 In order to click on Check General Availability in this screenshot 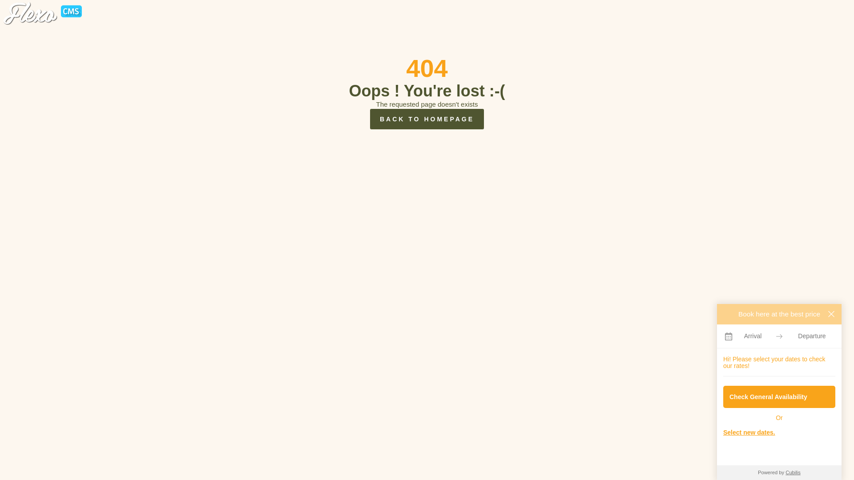, I will do `click(779, 397)`.